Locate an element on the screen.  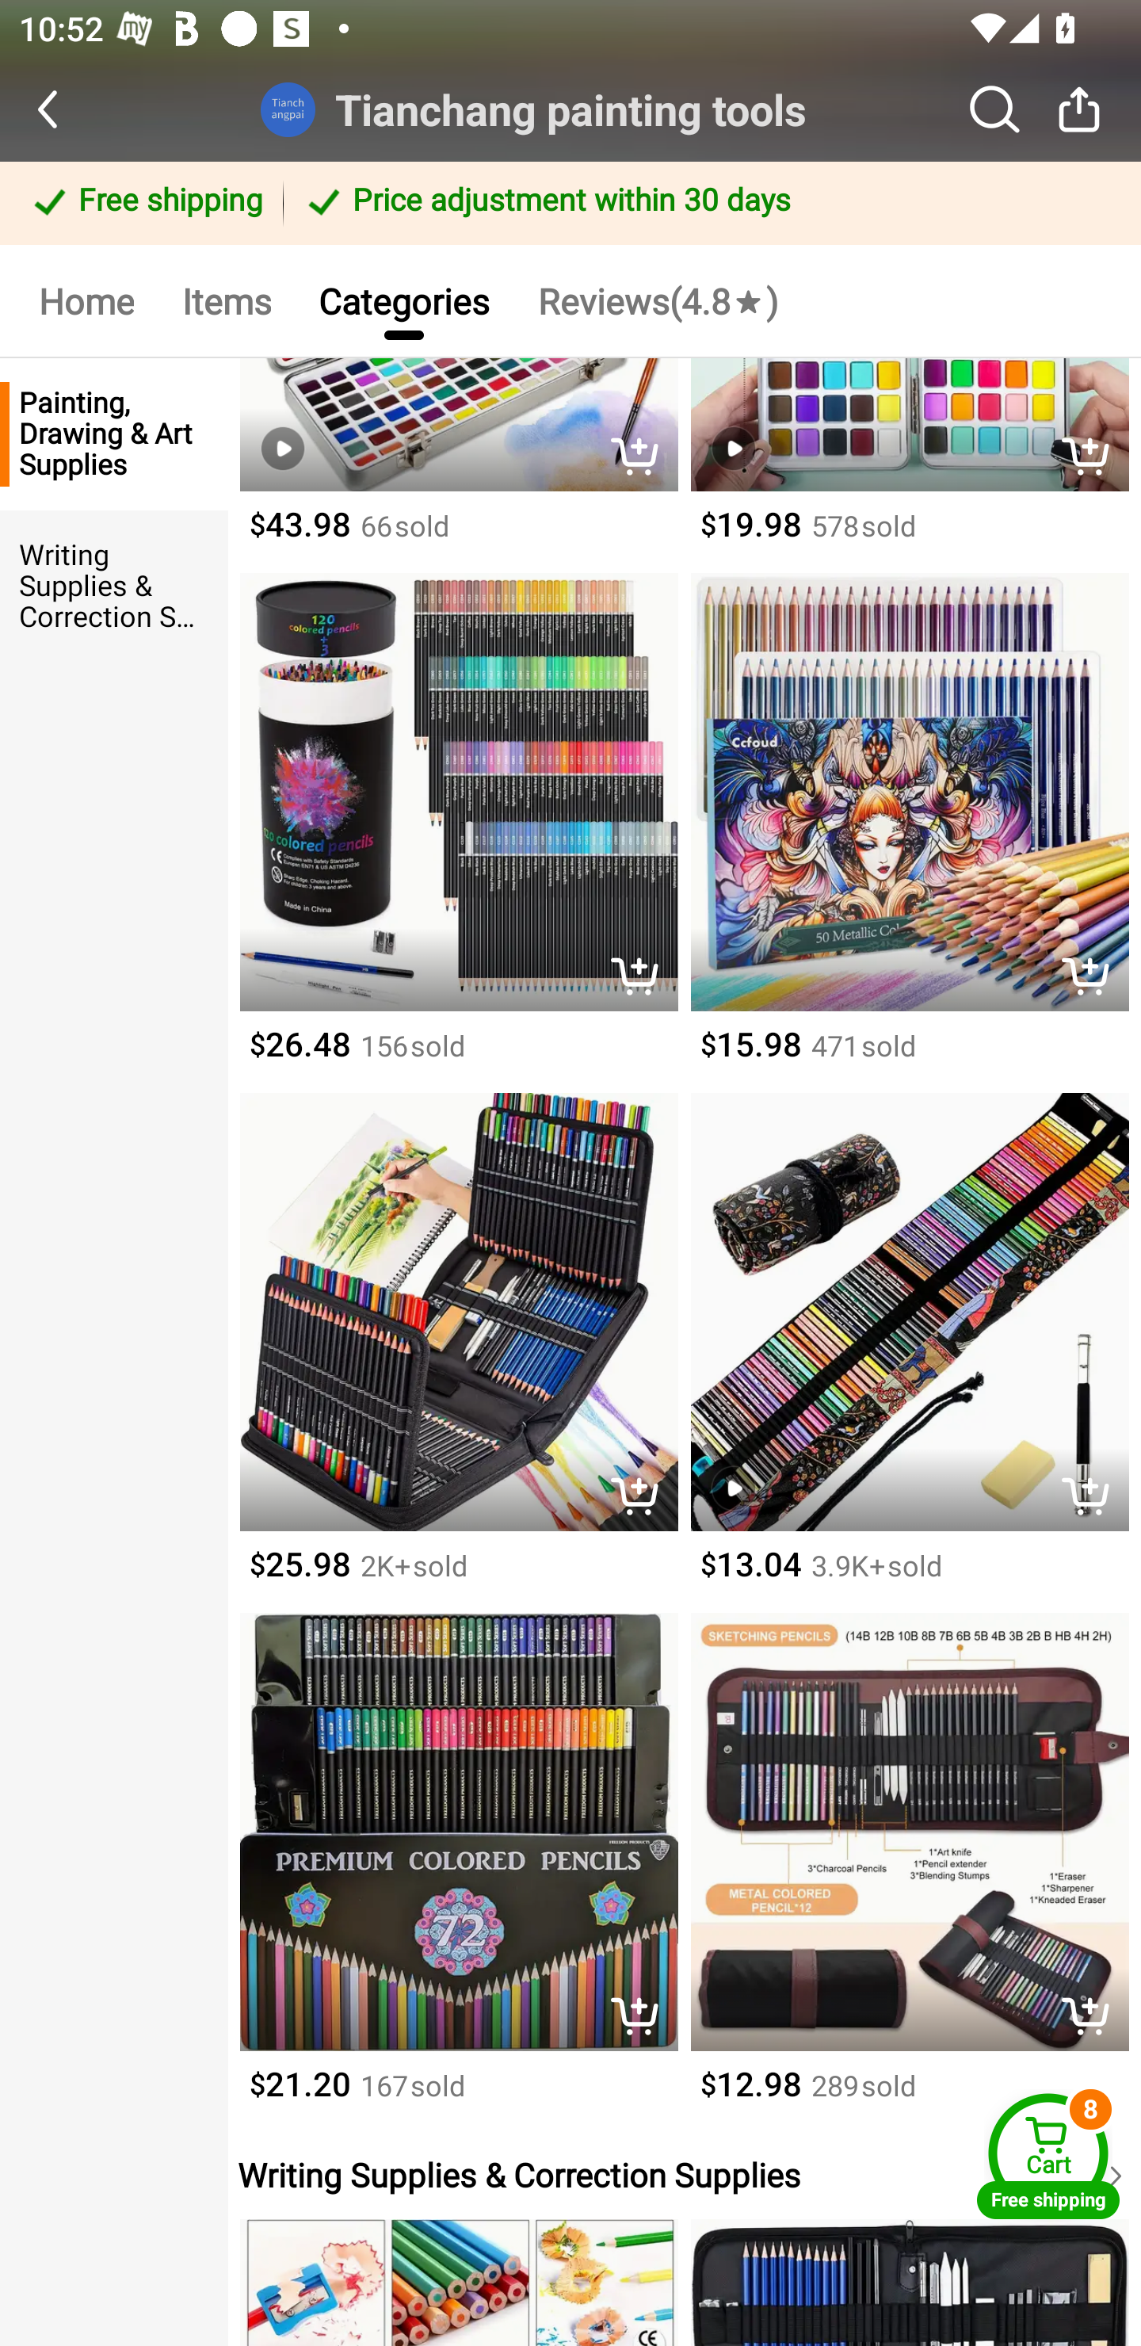
delete $19.98 578￼sold is located at coordinates (910, 465).